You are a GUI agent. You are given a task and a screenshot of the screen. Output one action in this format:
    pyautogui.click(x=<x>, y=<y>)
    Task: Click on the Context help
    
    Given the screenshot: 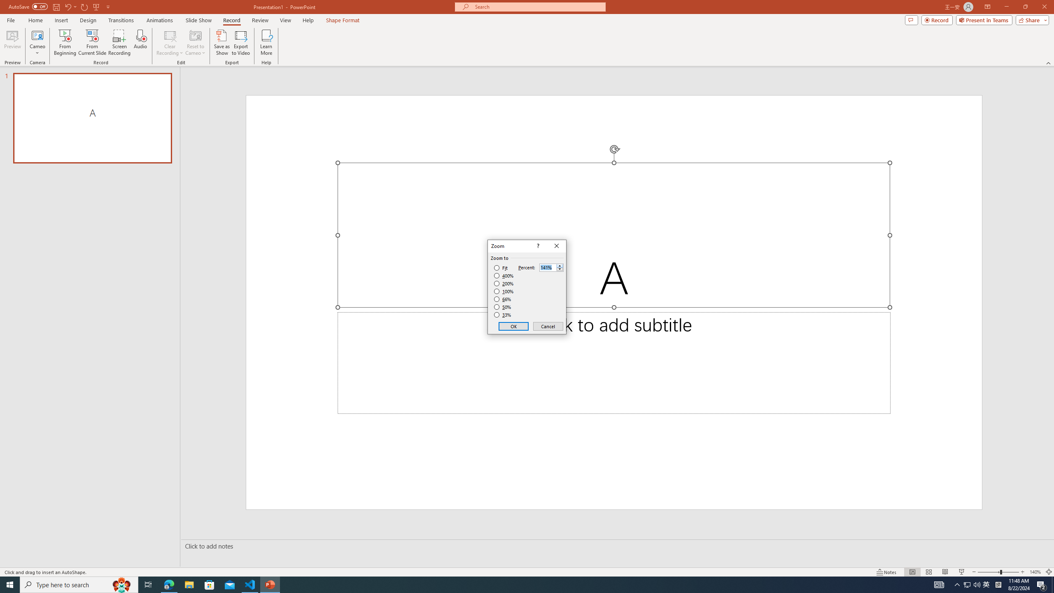 What is the action you would take?
    pyautogui.click(x=537, y=246)
    